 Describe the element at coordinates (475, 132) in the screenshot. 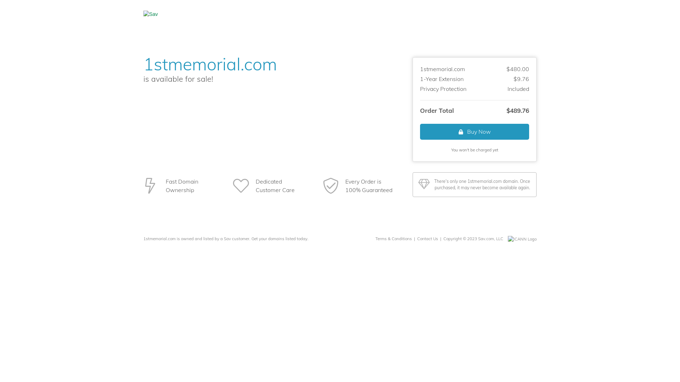

I see `Buy Now` at that location.